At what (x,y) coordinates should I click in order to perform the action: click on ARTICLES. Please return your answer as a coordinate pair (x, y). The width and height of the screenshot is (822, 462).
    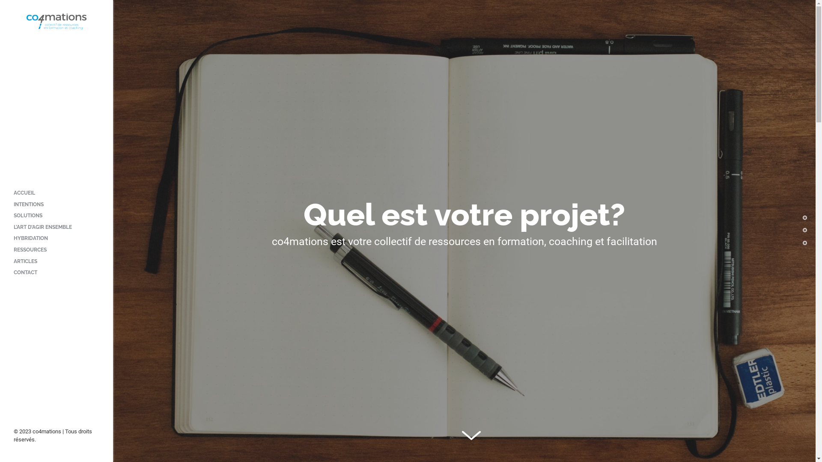
    Looking at the image, I should click on (26, 263).